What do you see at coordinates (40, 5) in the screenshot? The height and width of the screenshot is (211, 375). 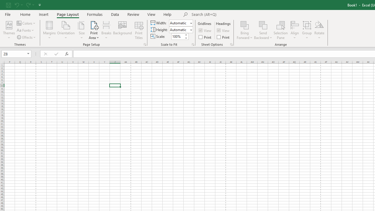 I see `Customize Quick Access Toolbar` at bounding box center [40, 5].